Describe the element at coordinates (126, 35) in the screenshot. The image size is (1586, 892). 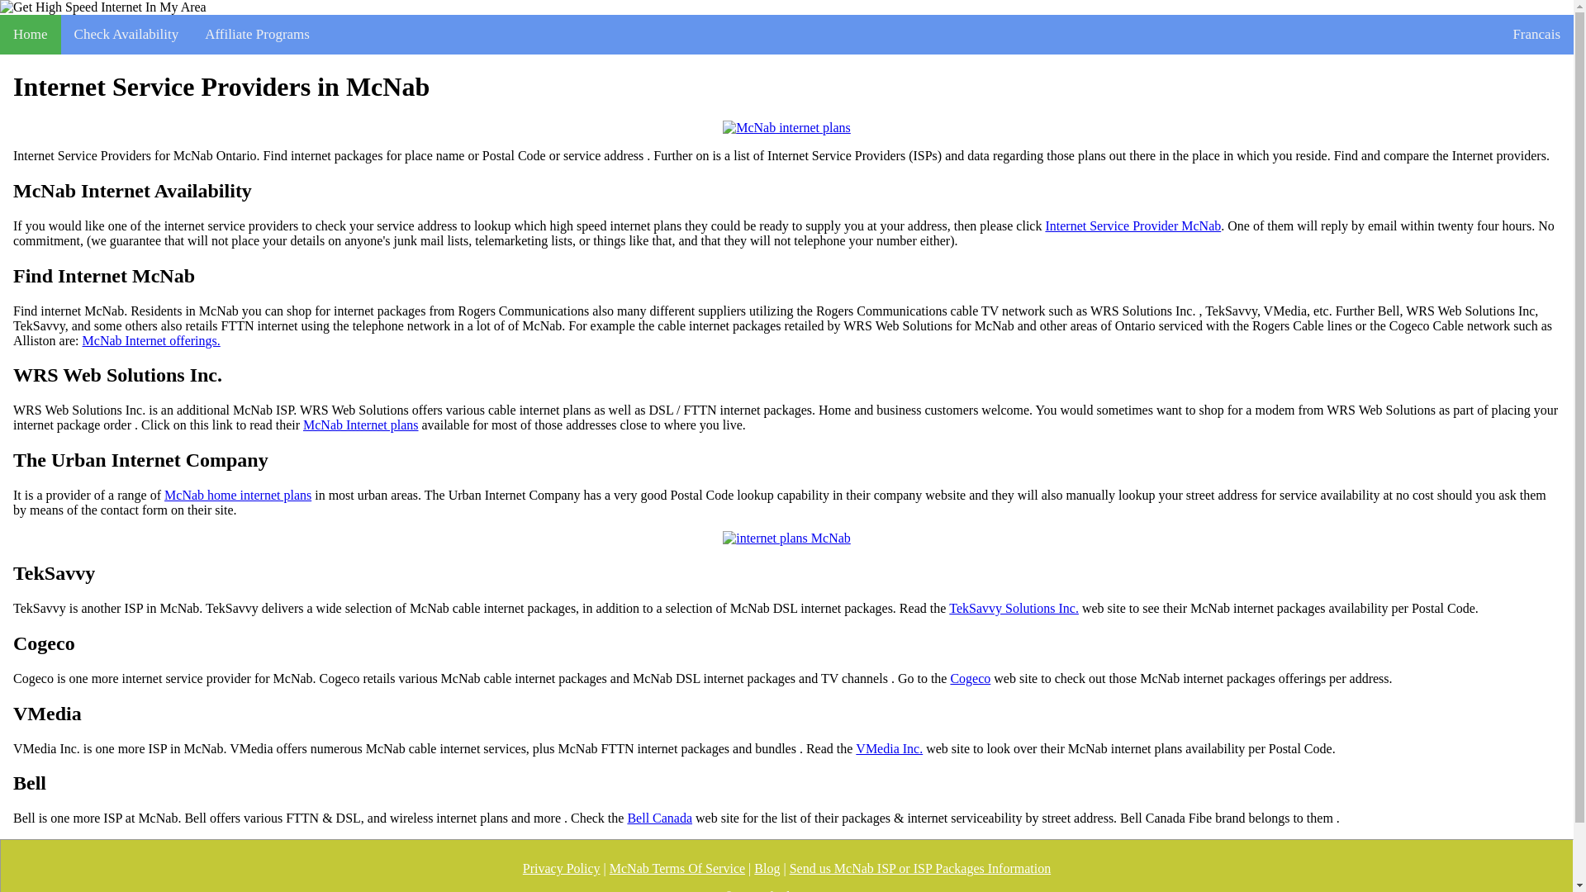
I see `Check Availability` at that location.